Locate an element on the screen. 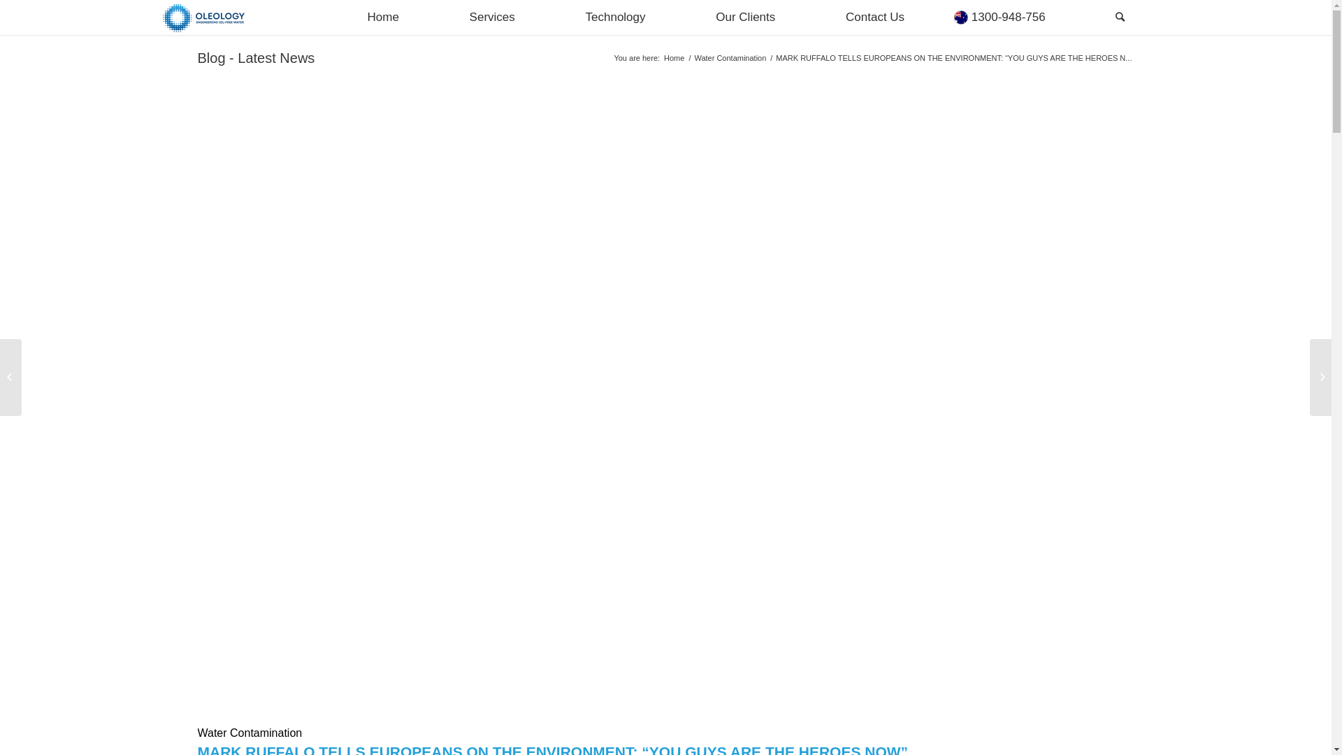  Home is located at coordinates (674, 59).